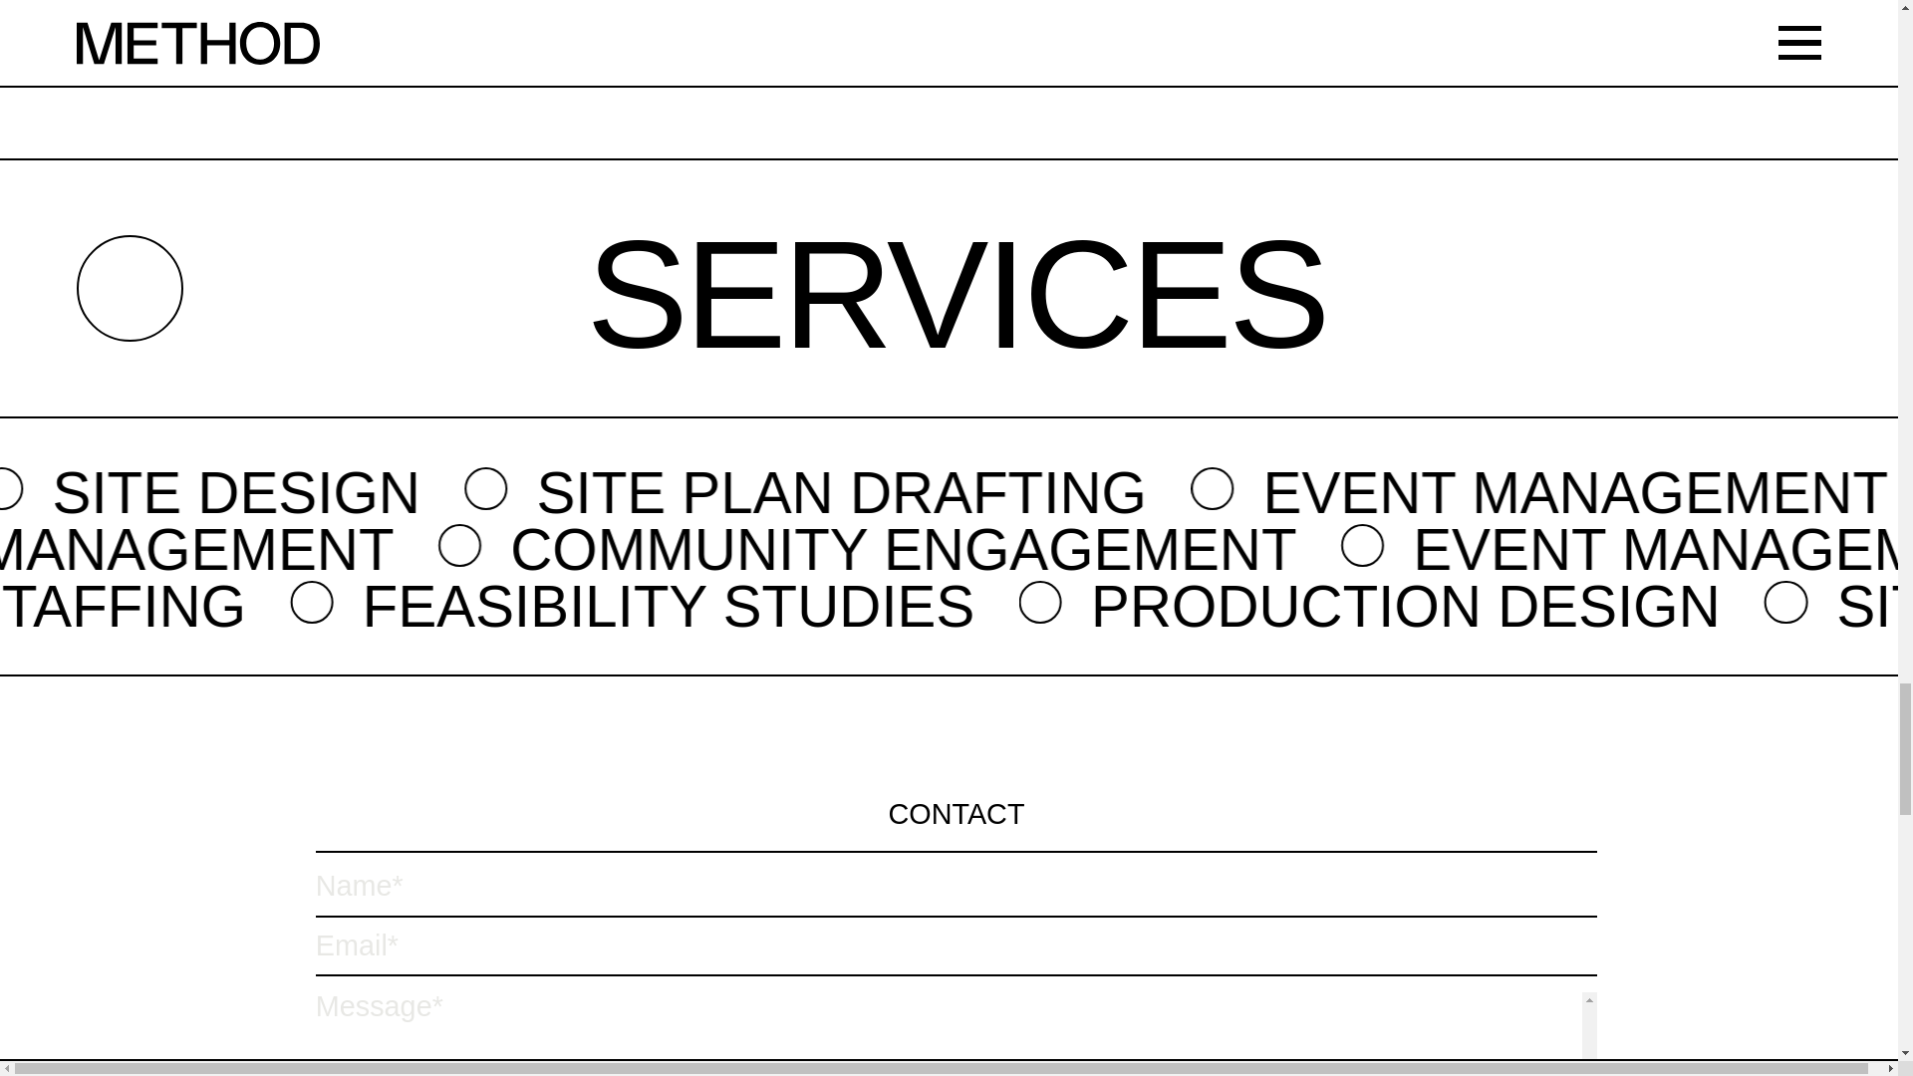 The width and height of the screenshot is (1913, 1076). Describe the element at coordinates (1357, 492) in the screenshot. I see `PROCUREMENT` at that location.